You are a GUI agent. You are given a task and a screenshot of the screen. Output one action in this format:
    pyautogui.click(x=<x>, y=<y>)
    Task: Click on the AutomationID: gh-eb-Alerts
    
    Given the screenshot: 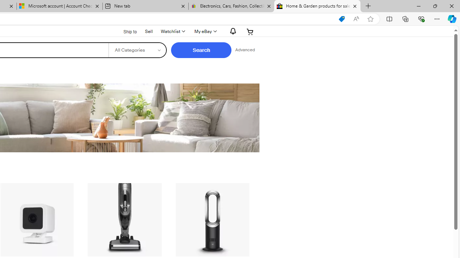 What is the action you would take?
    pyautogui.click(x=232, y=31)
    